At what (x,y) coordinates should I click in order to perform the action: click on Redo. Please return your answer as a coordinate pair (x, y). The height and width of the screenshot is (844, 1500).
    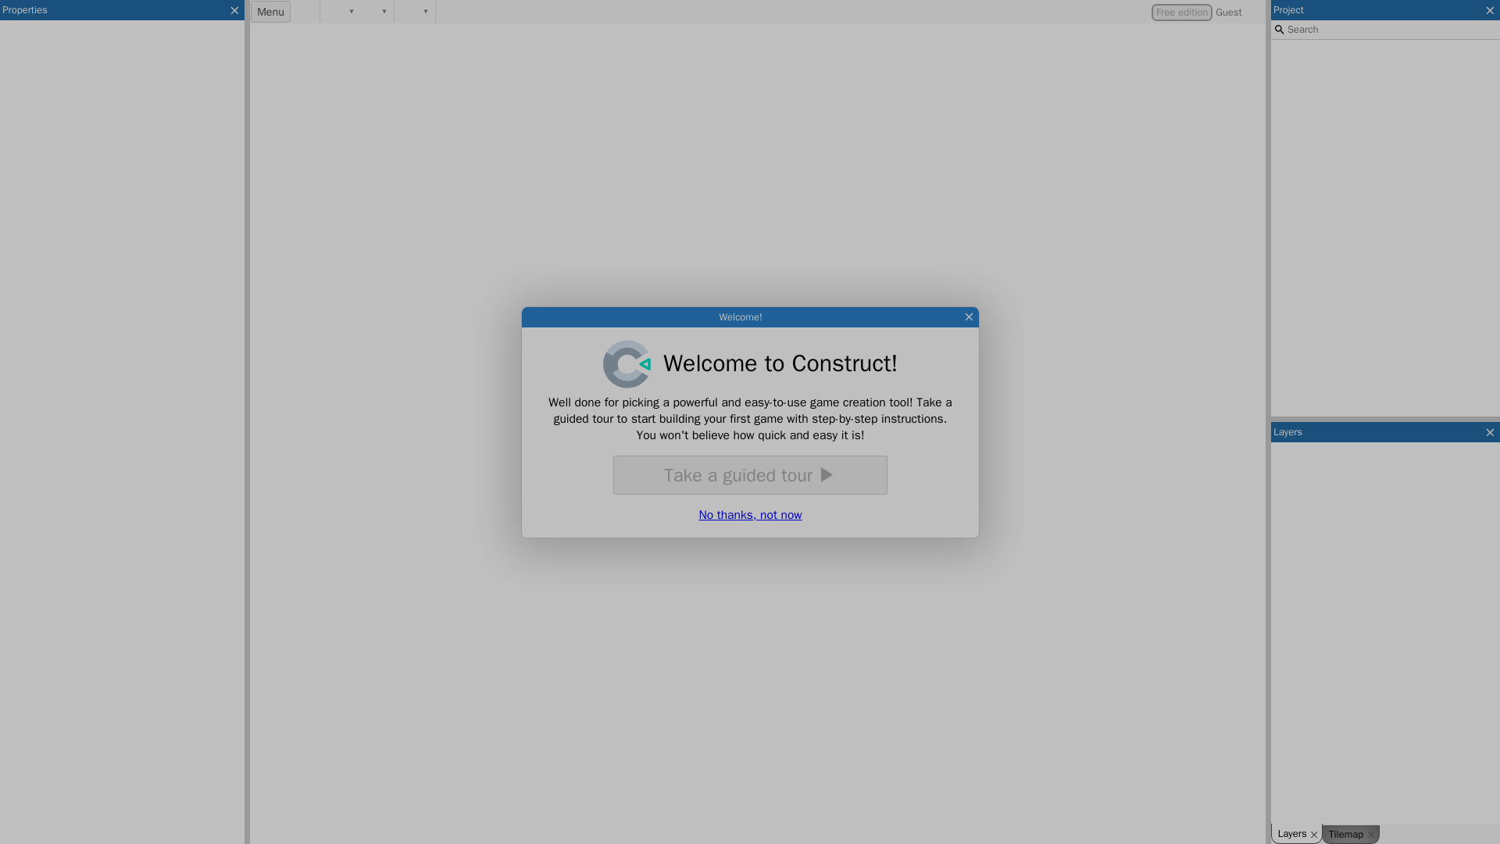
    Looking at the image, I should click on (369, 12).